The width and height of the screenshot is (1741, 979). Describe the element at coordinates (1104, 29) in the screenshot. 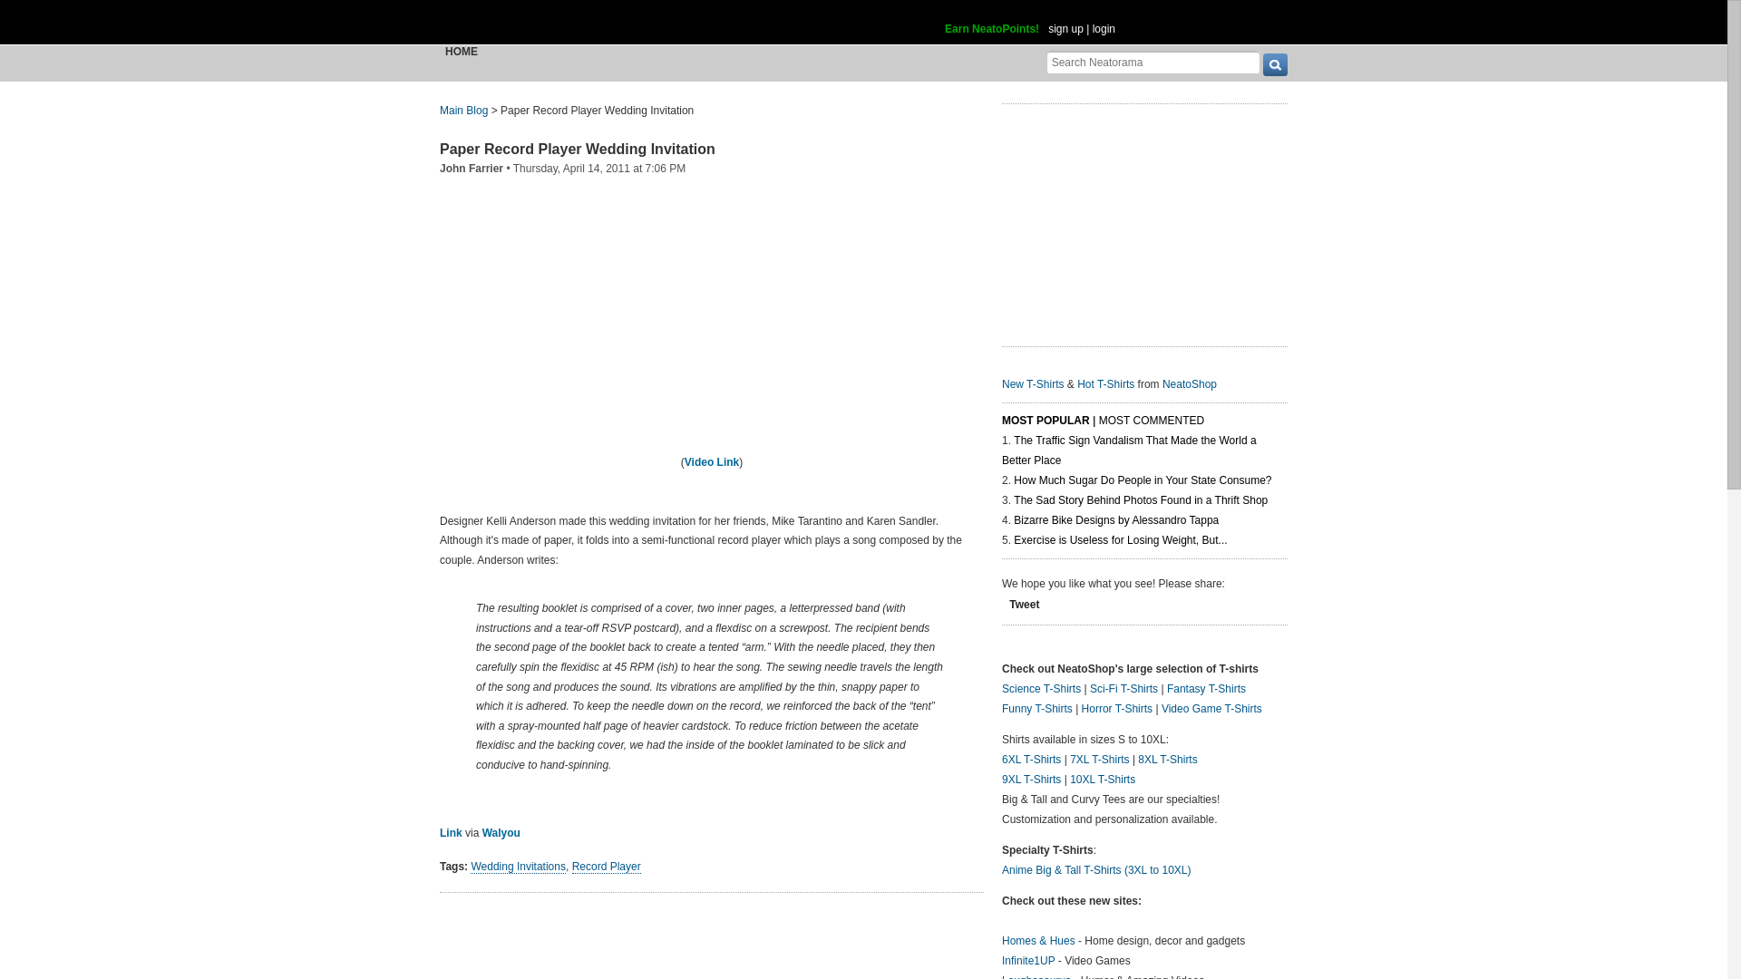

I see `login` at that location.